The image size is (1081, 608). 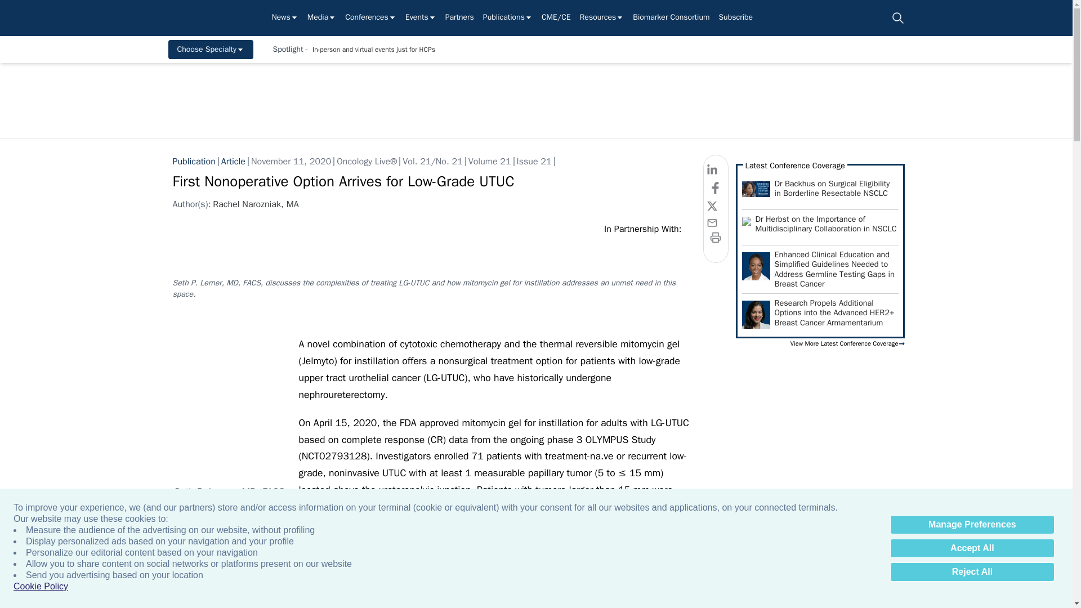 I want to click on Partners, so click(x=459, y=18).